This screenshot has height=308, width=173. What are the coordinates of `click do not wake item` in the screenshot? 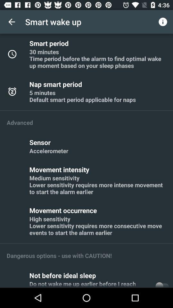 It's located at (90, 284).